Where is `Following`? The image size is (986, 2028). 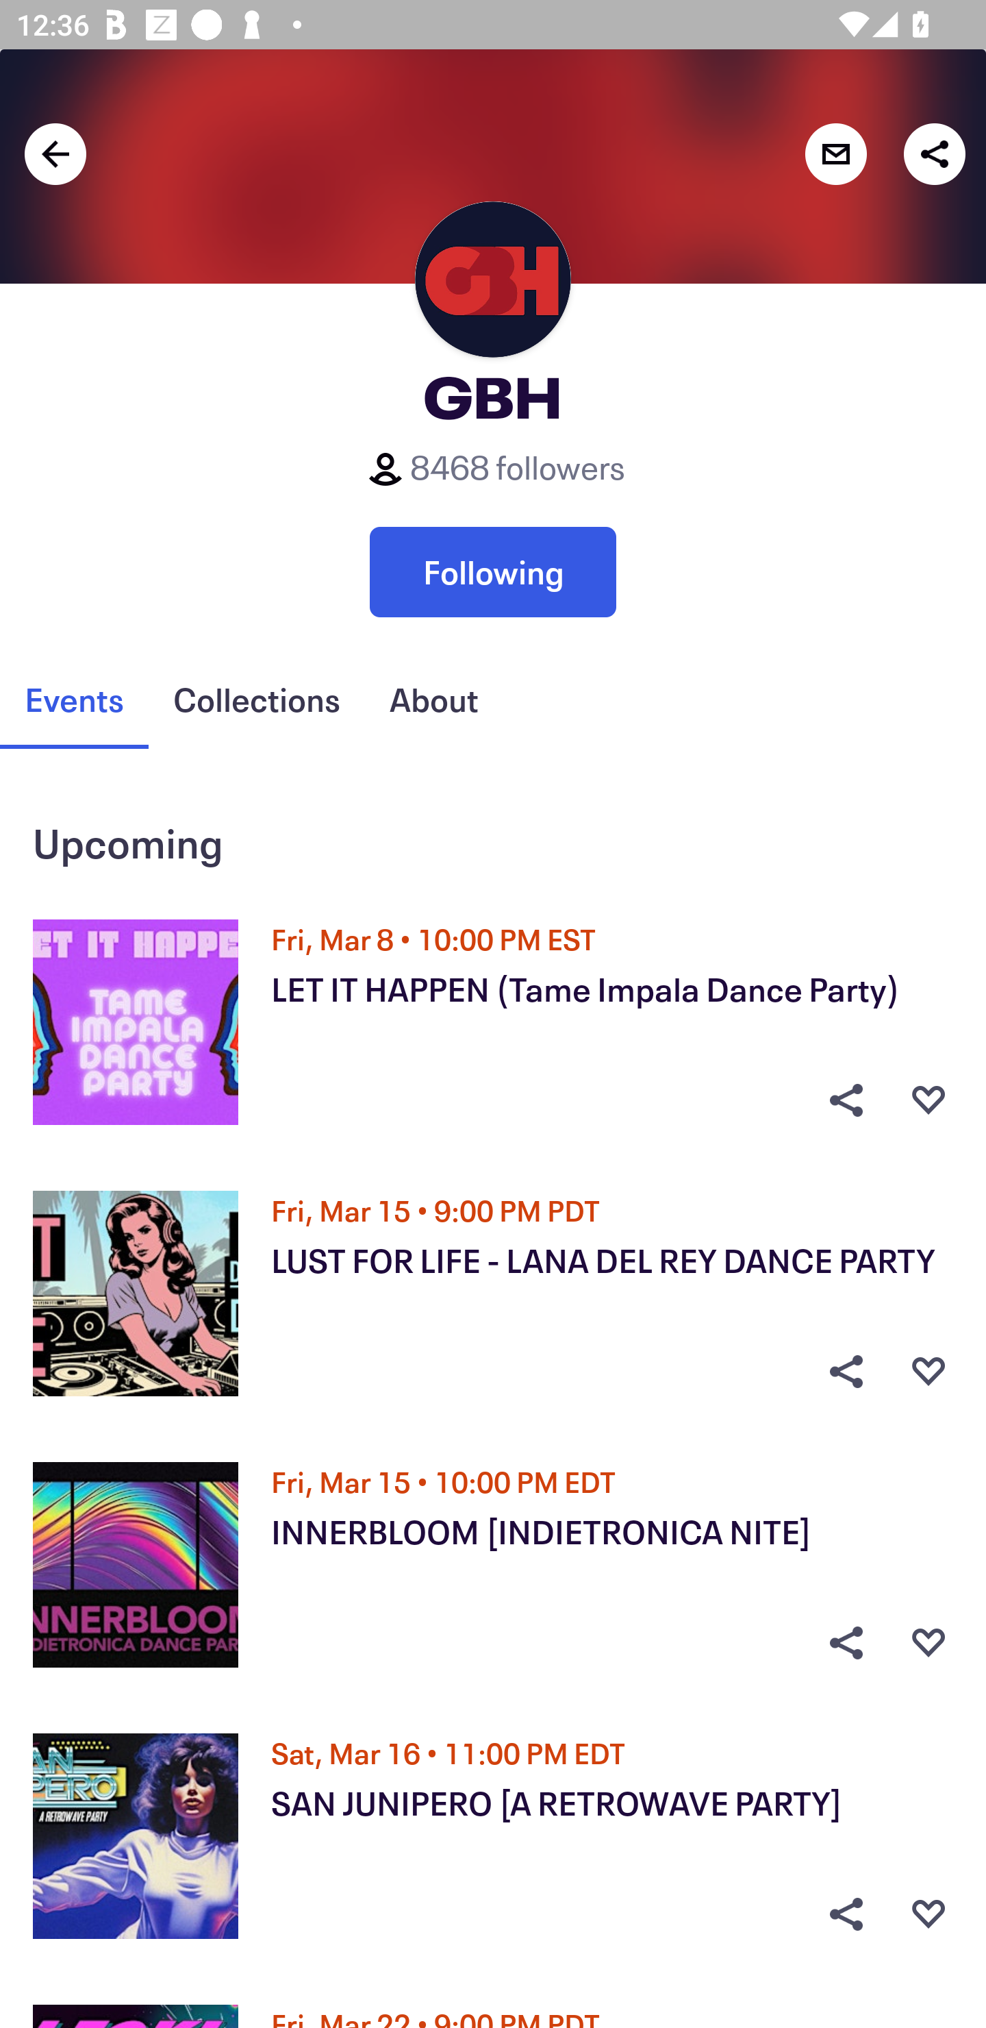 Following is located at coordinates (493, 571).